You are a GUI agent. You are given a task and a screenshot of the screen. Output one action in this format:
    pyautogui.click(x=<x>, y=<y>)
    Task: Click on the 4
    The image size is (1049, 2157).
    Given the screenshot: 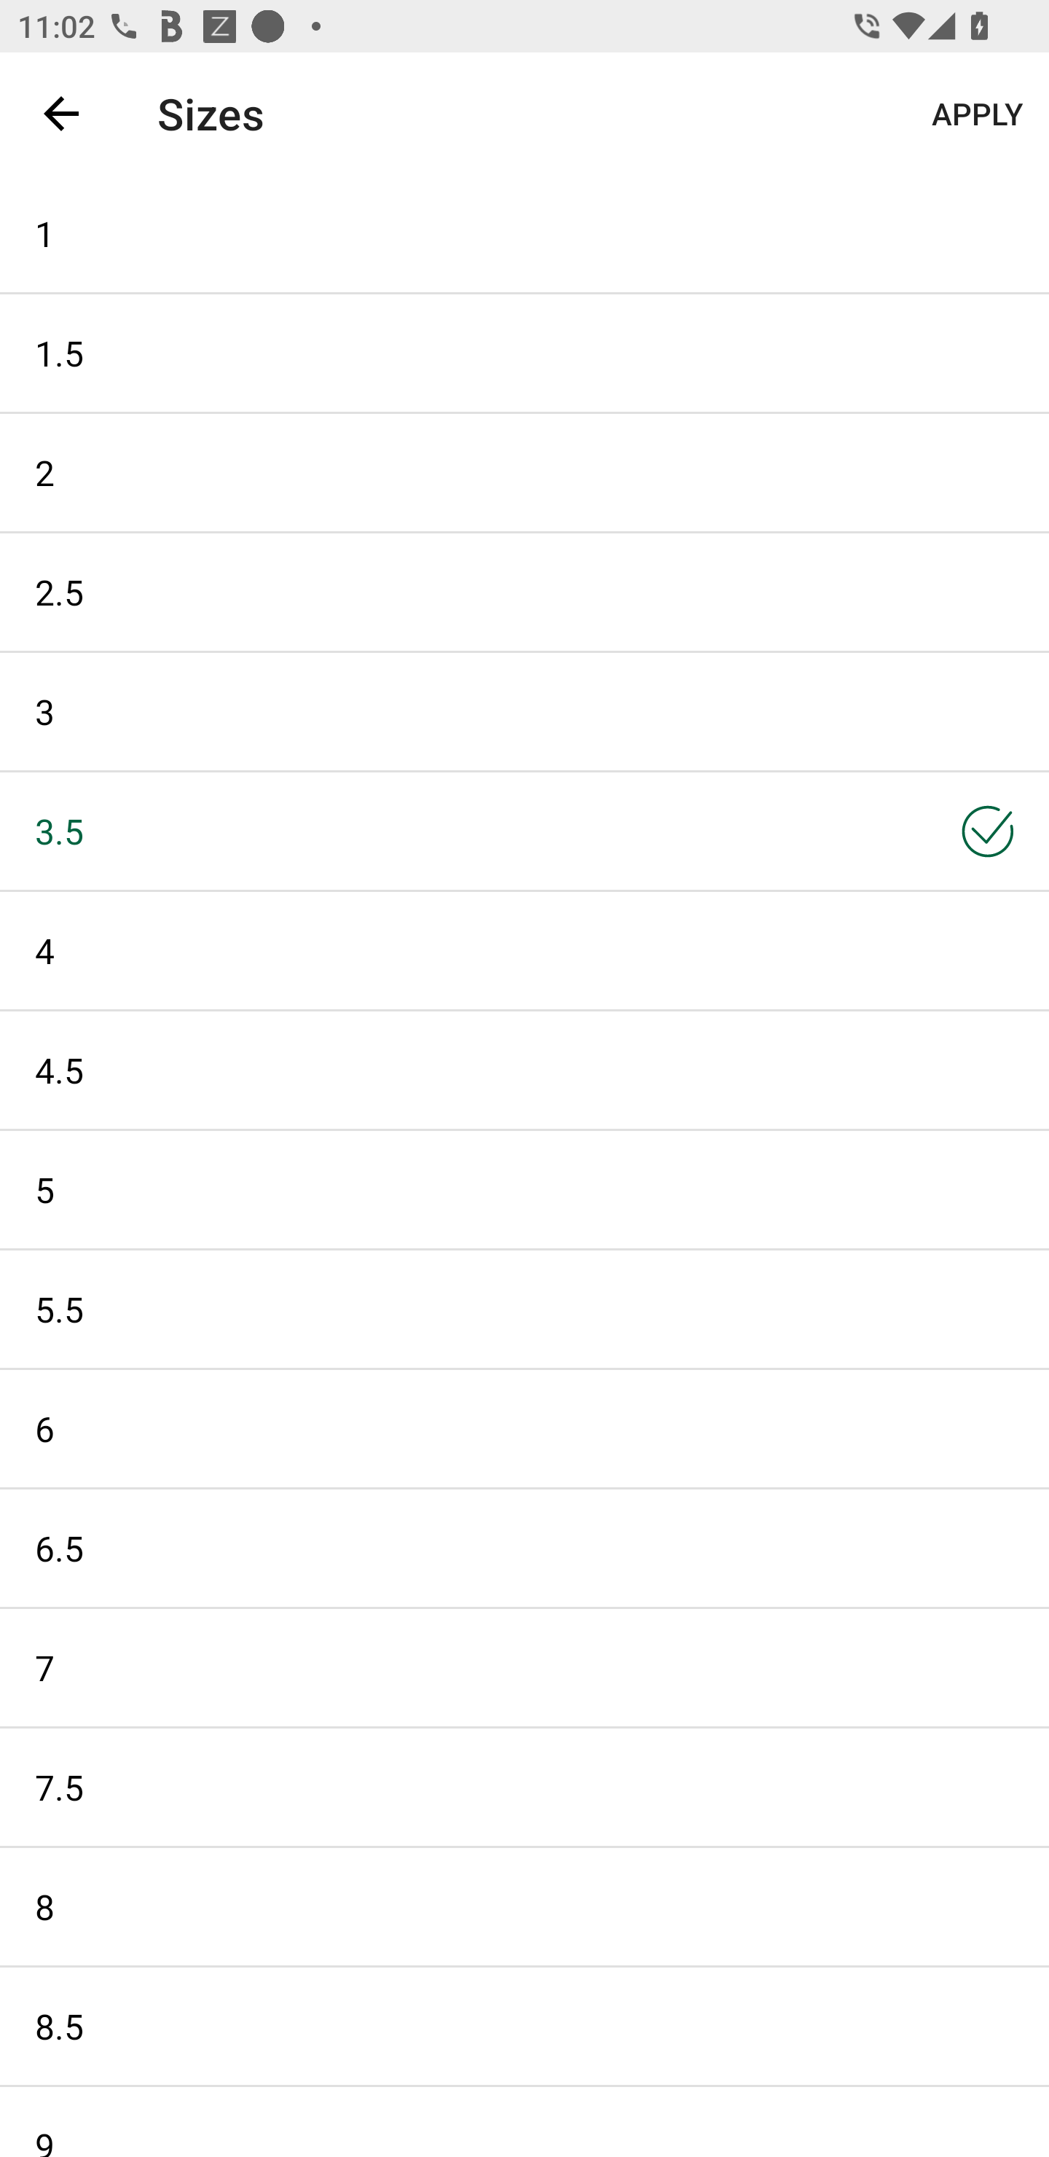 What is the action you would take?
    pyautogui.click(x=524, y=951)
    